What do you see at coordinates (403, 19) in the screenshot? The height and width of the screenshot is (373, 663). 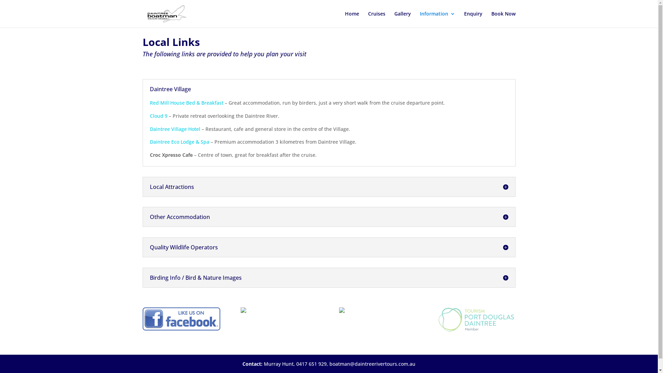 I see `Gallery` at bounding box center [403, 19].